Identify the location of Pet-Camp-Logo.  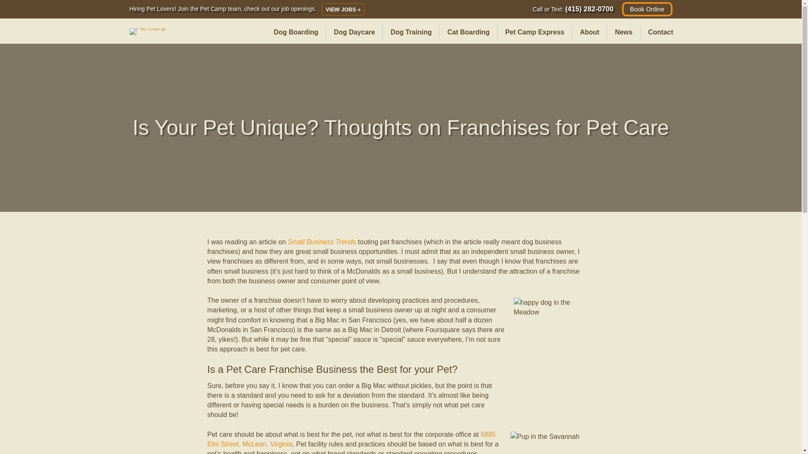
(148, 31).